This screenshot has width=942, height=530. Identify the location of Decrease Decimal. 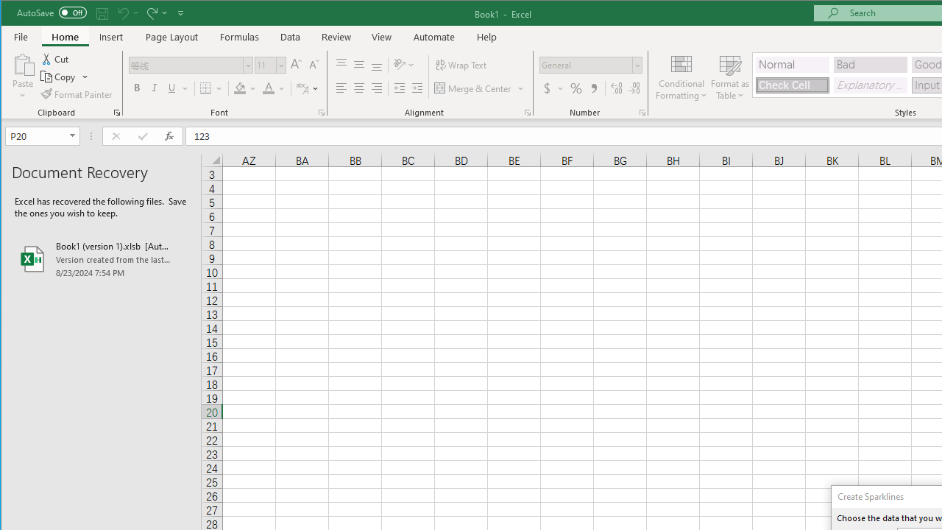
(634, 88).